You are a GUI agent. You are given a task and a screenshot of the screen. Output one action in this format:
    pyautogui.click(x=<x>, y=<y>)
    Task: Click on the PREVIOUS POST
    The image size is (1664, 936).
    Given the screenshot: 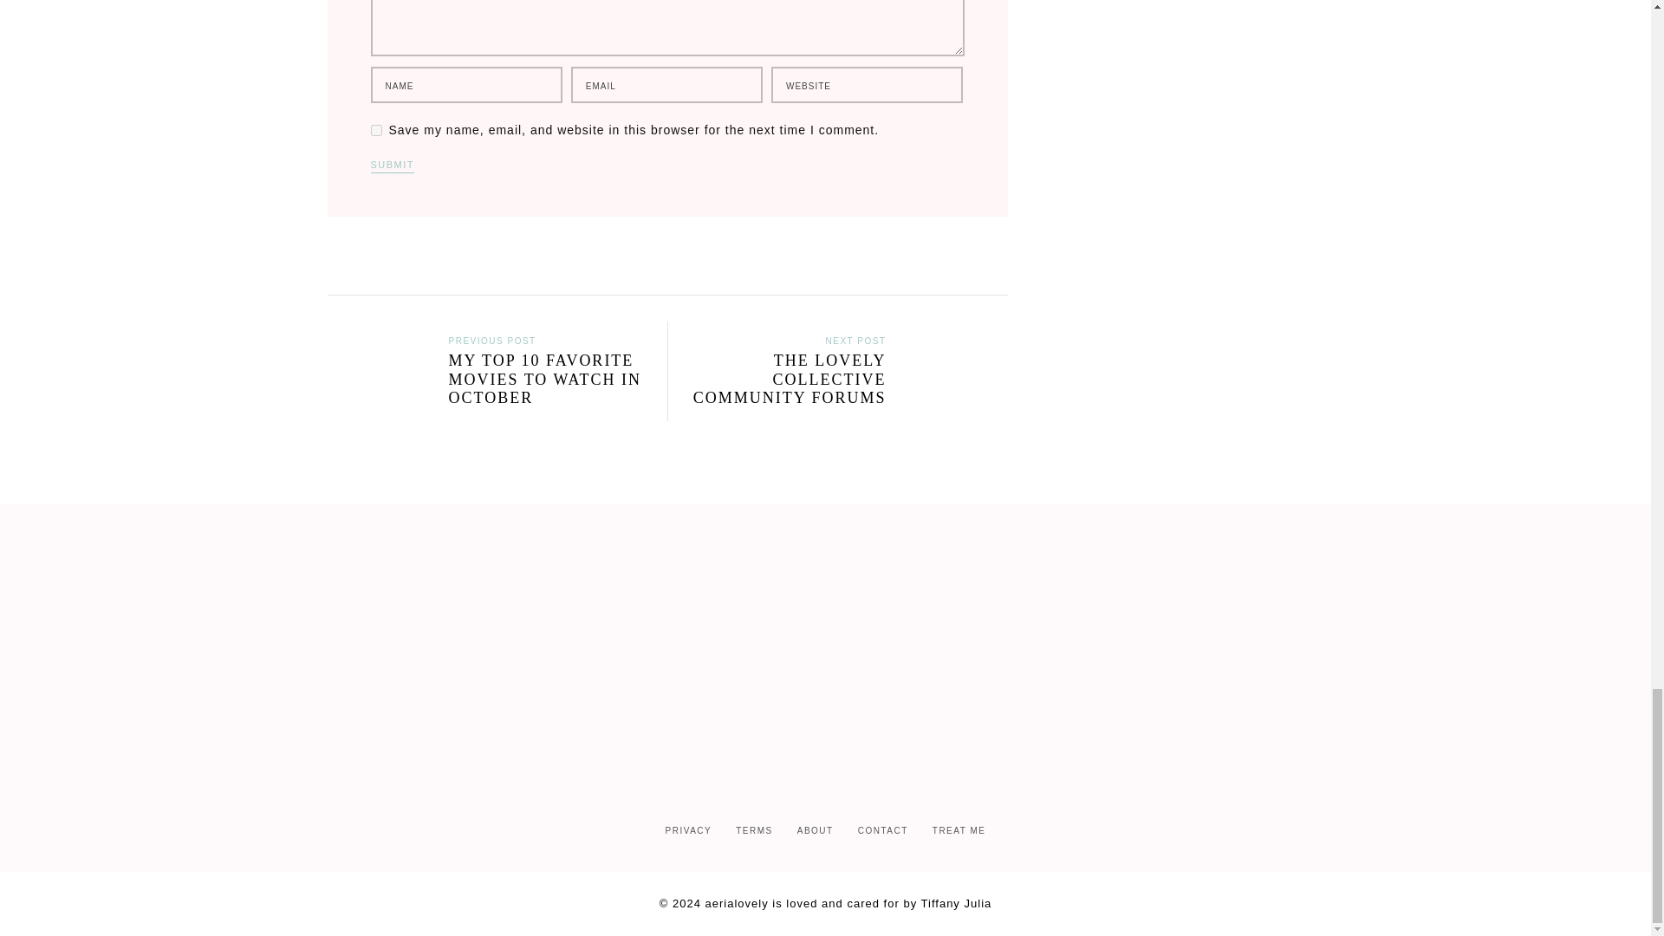 What is the action you would take?
    pyautogui.click(x=492, y=340)
    